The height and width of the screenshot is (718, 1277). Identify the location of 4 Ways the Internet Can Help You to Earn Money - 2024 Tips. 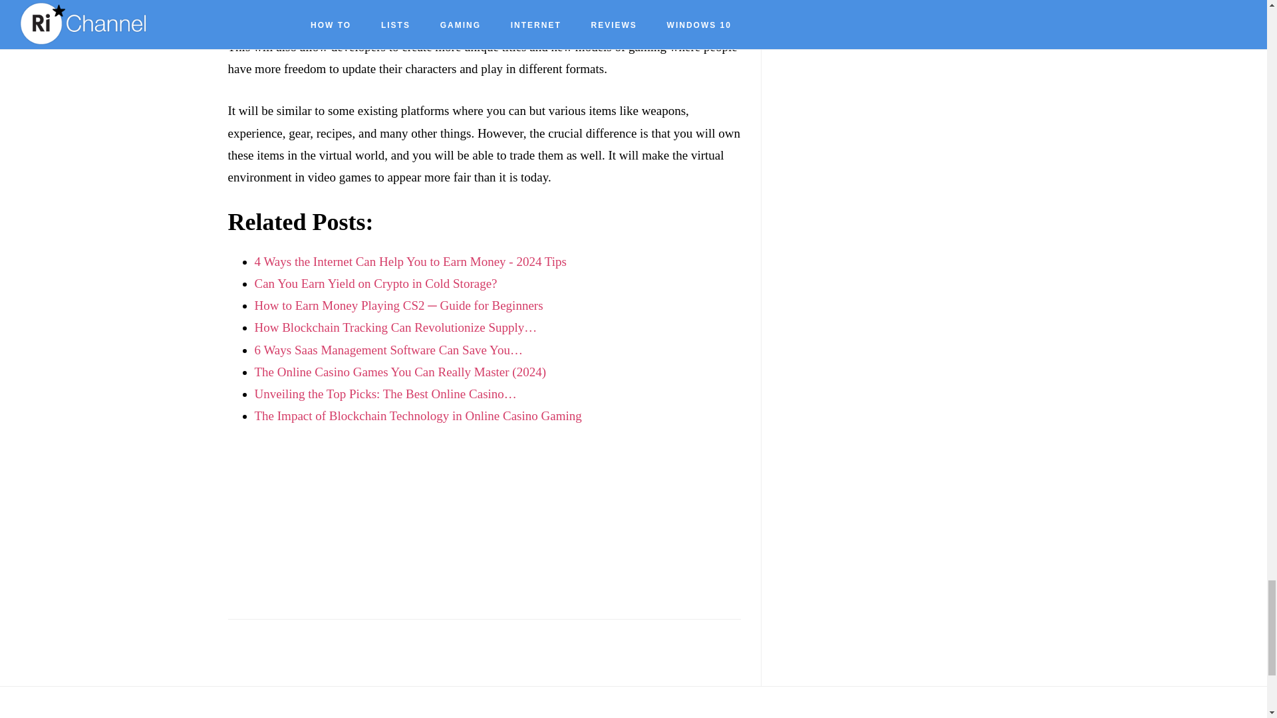
(410, 261).